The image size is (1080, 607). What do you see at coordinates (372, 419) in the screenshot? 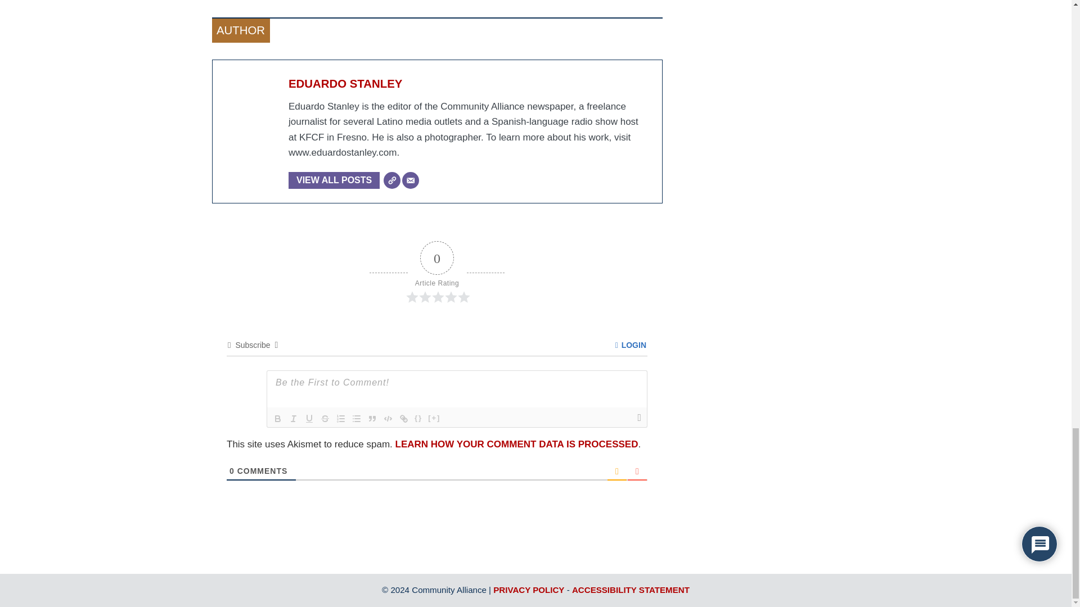
I see `Blockquote` at bounding box center [372, 419].